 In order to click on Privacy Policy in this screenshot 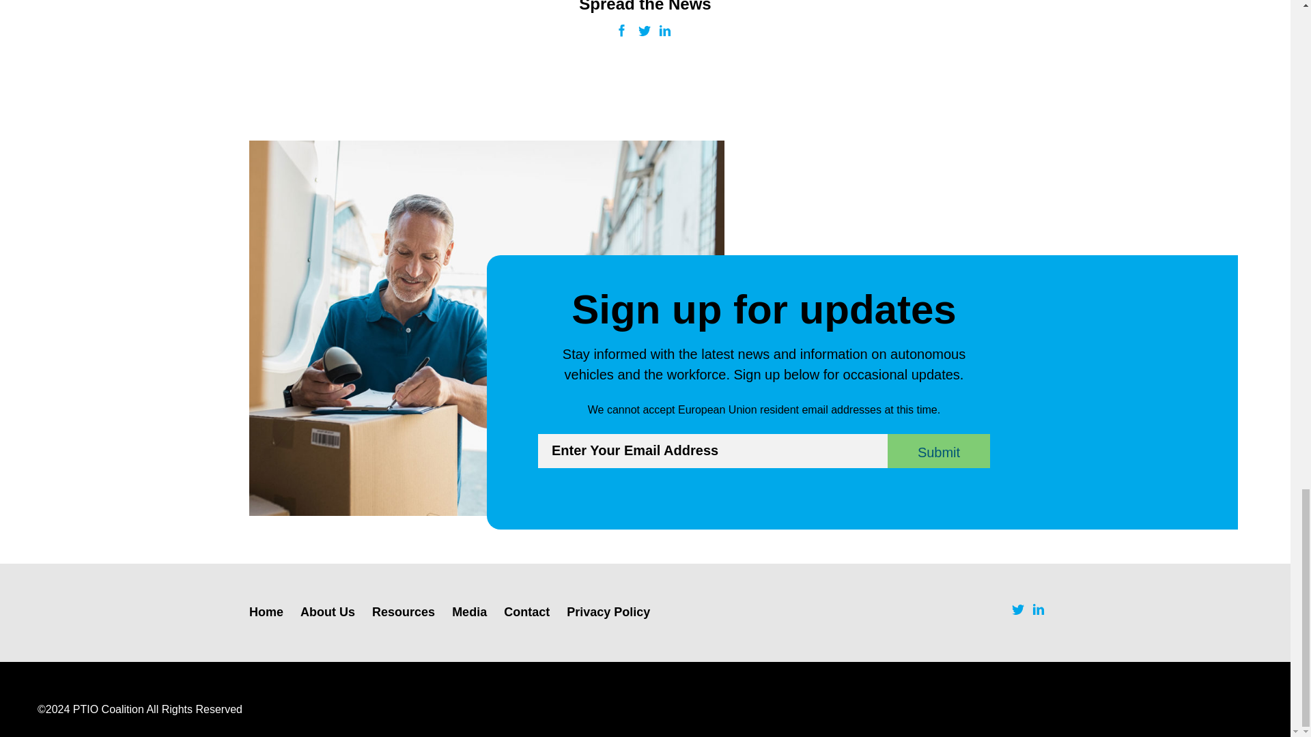, I will do `click(608, 611)`.